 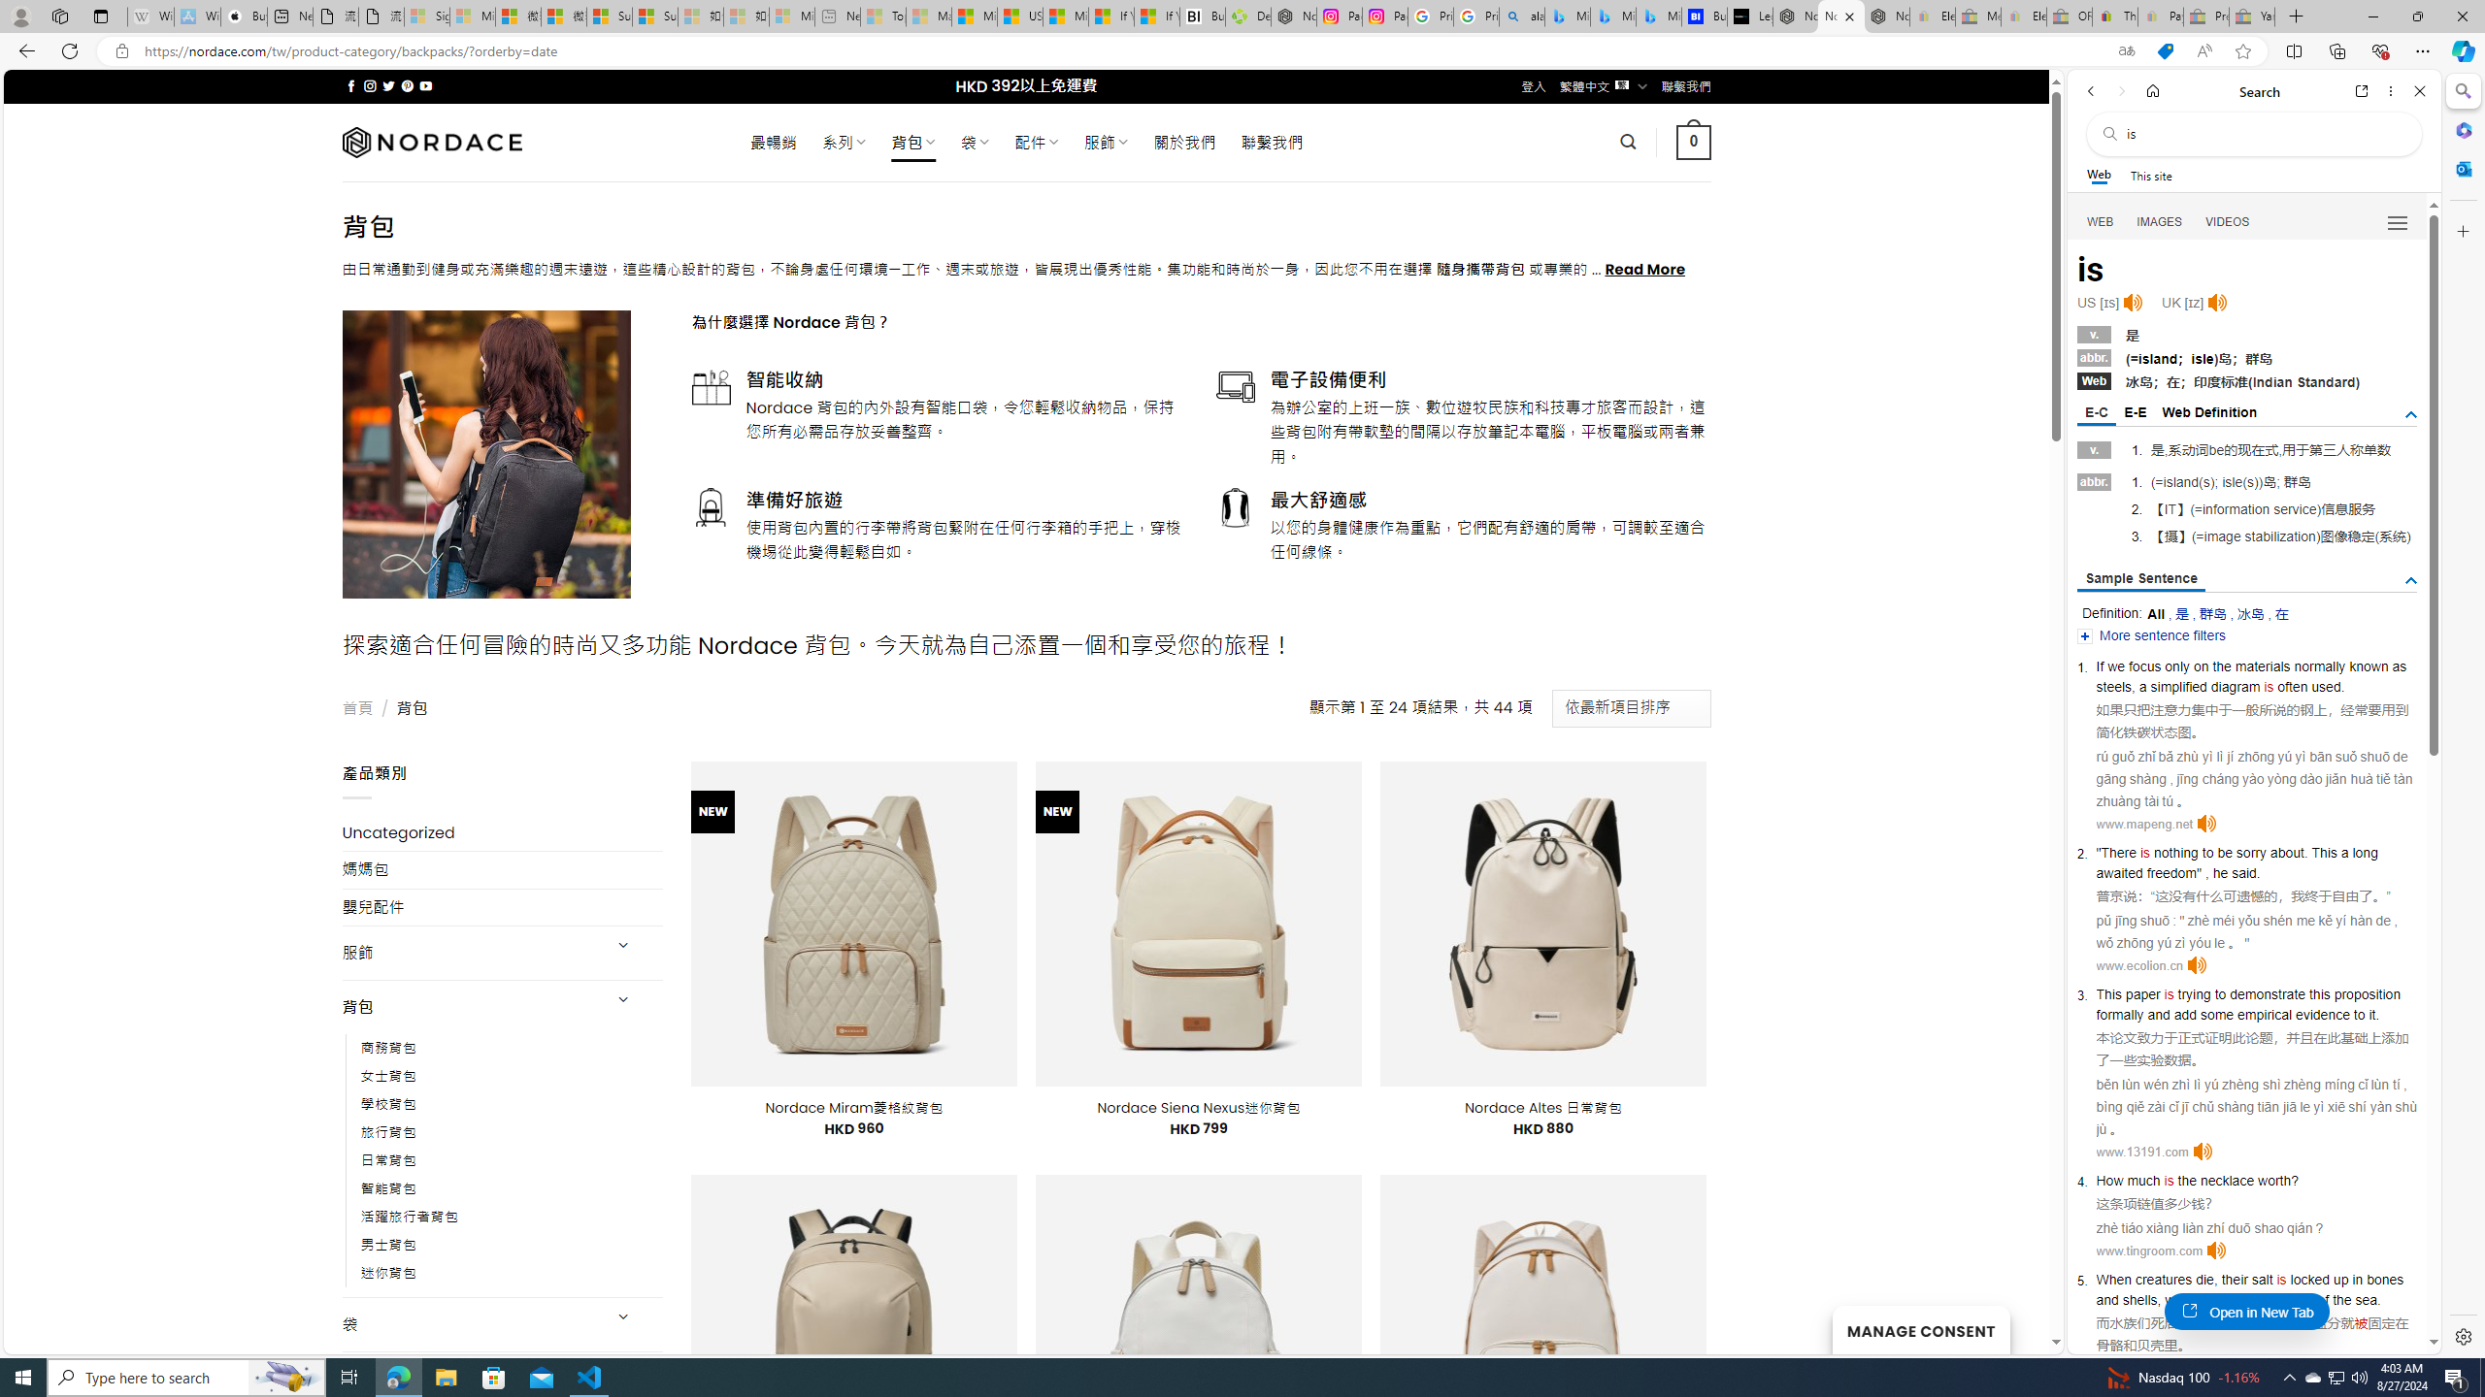 I want to click on long, so click(x=2364, y=853).